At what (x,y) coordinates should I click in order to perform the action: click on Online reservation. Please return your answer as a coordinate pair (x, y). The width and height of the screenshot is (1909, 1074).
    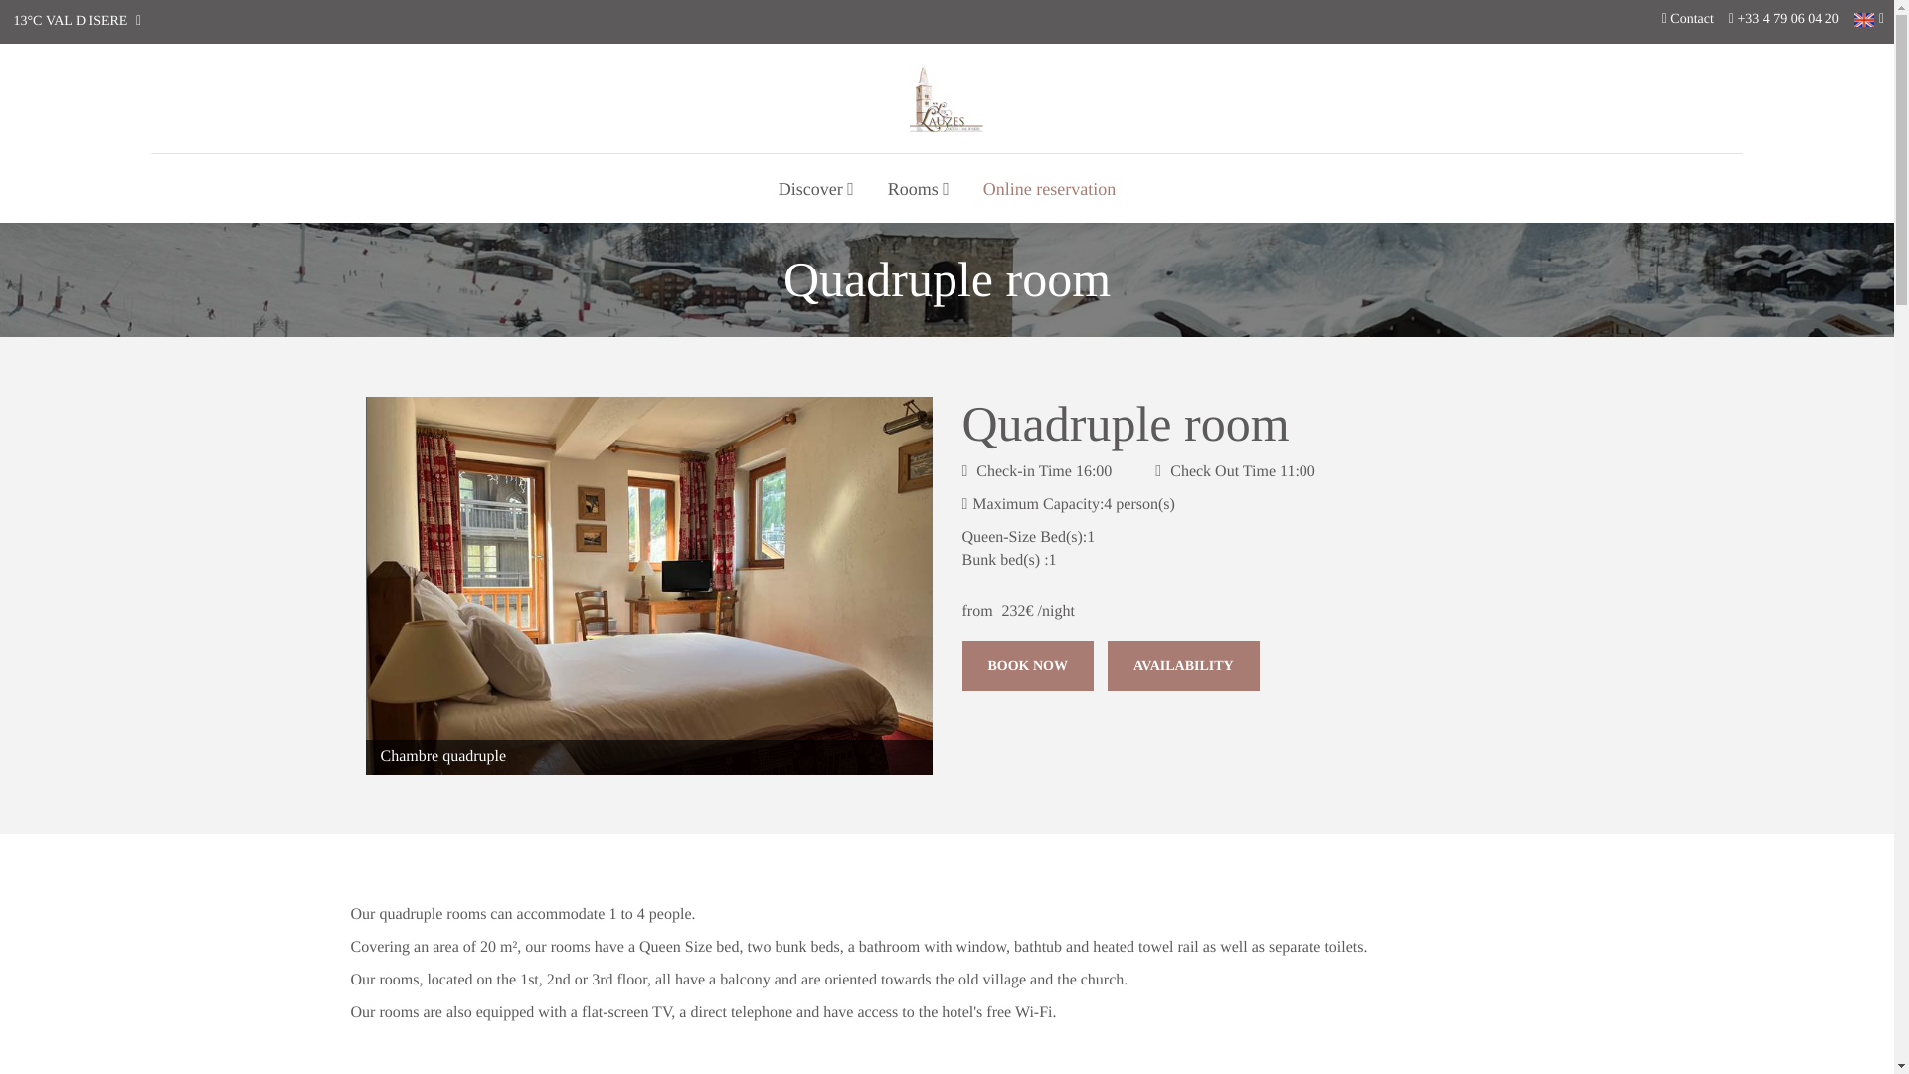
    Looking at the image, I should click on (1048, 189).